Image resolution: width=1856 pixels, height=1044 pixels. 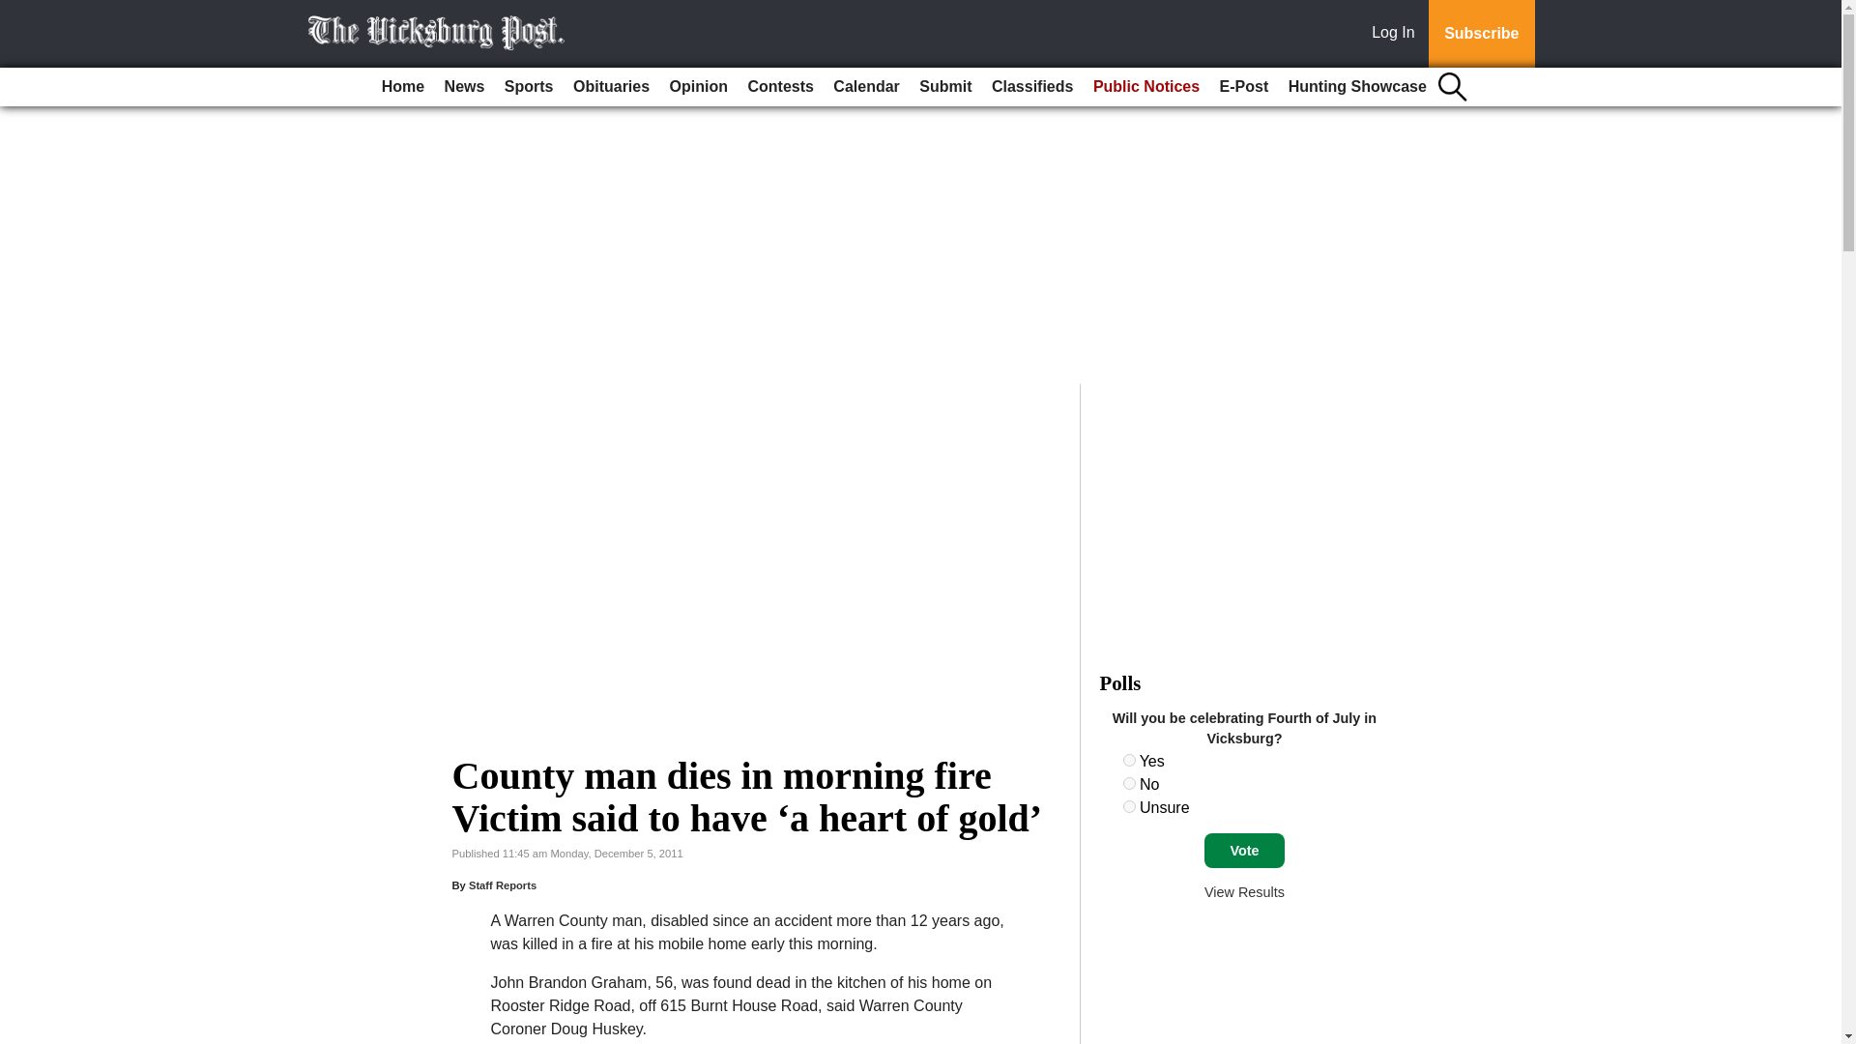 I want to click on Contests, so click(x=779, y=87).